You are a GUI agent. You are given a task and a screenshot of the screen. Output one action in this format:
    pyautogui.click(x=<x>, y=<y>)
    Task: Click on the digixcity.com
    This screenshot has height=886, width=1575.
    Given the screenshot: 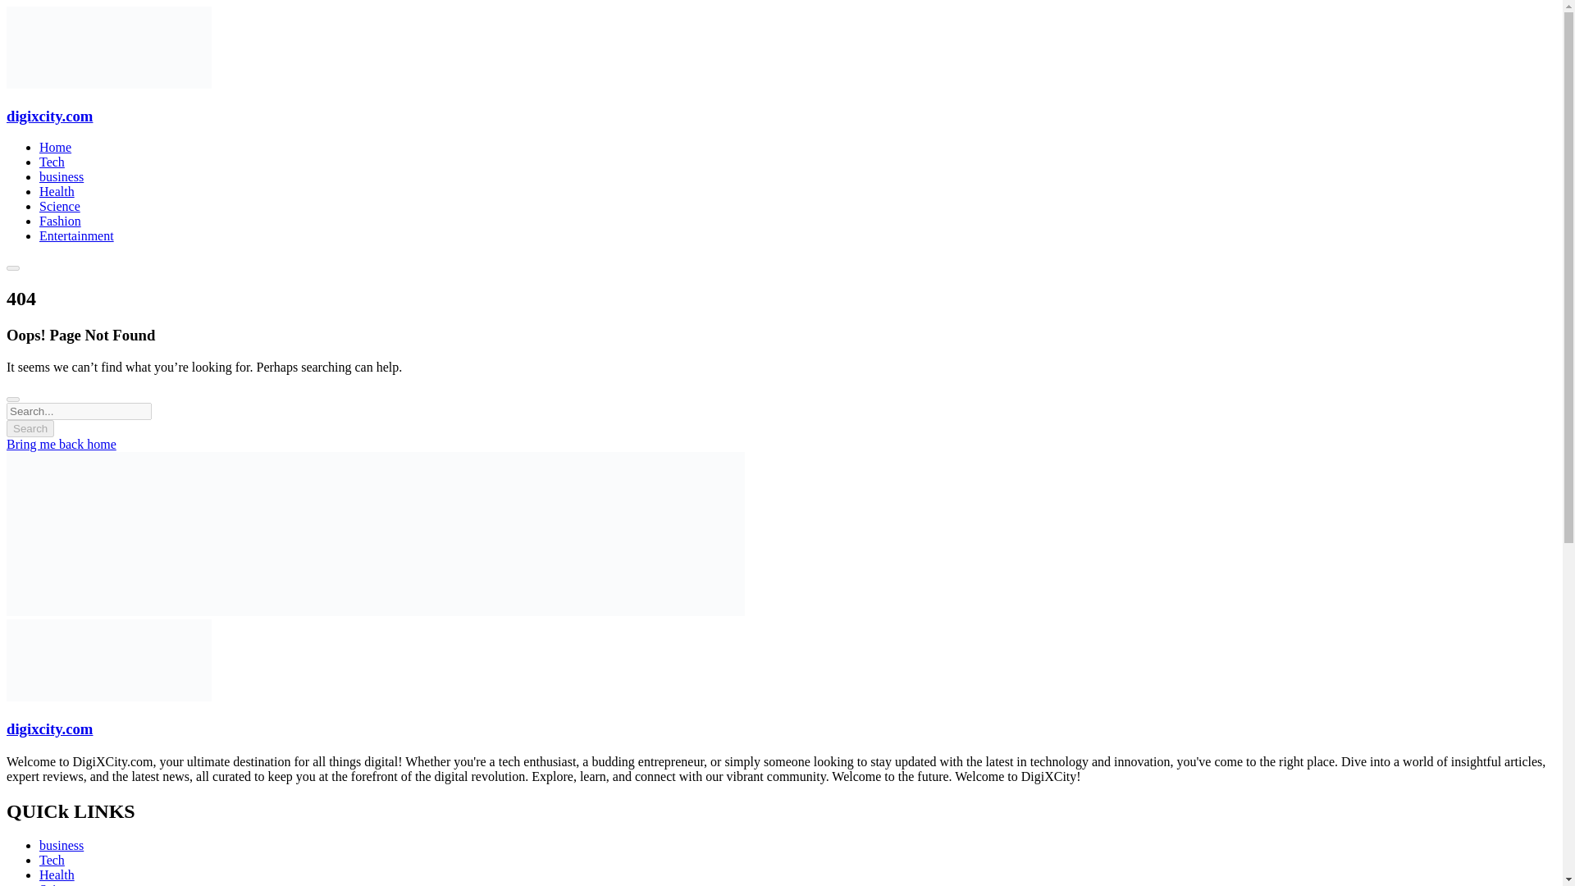 What is the action you would take?
    pyautogui.click(x=49, y=728)
    